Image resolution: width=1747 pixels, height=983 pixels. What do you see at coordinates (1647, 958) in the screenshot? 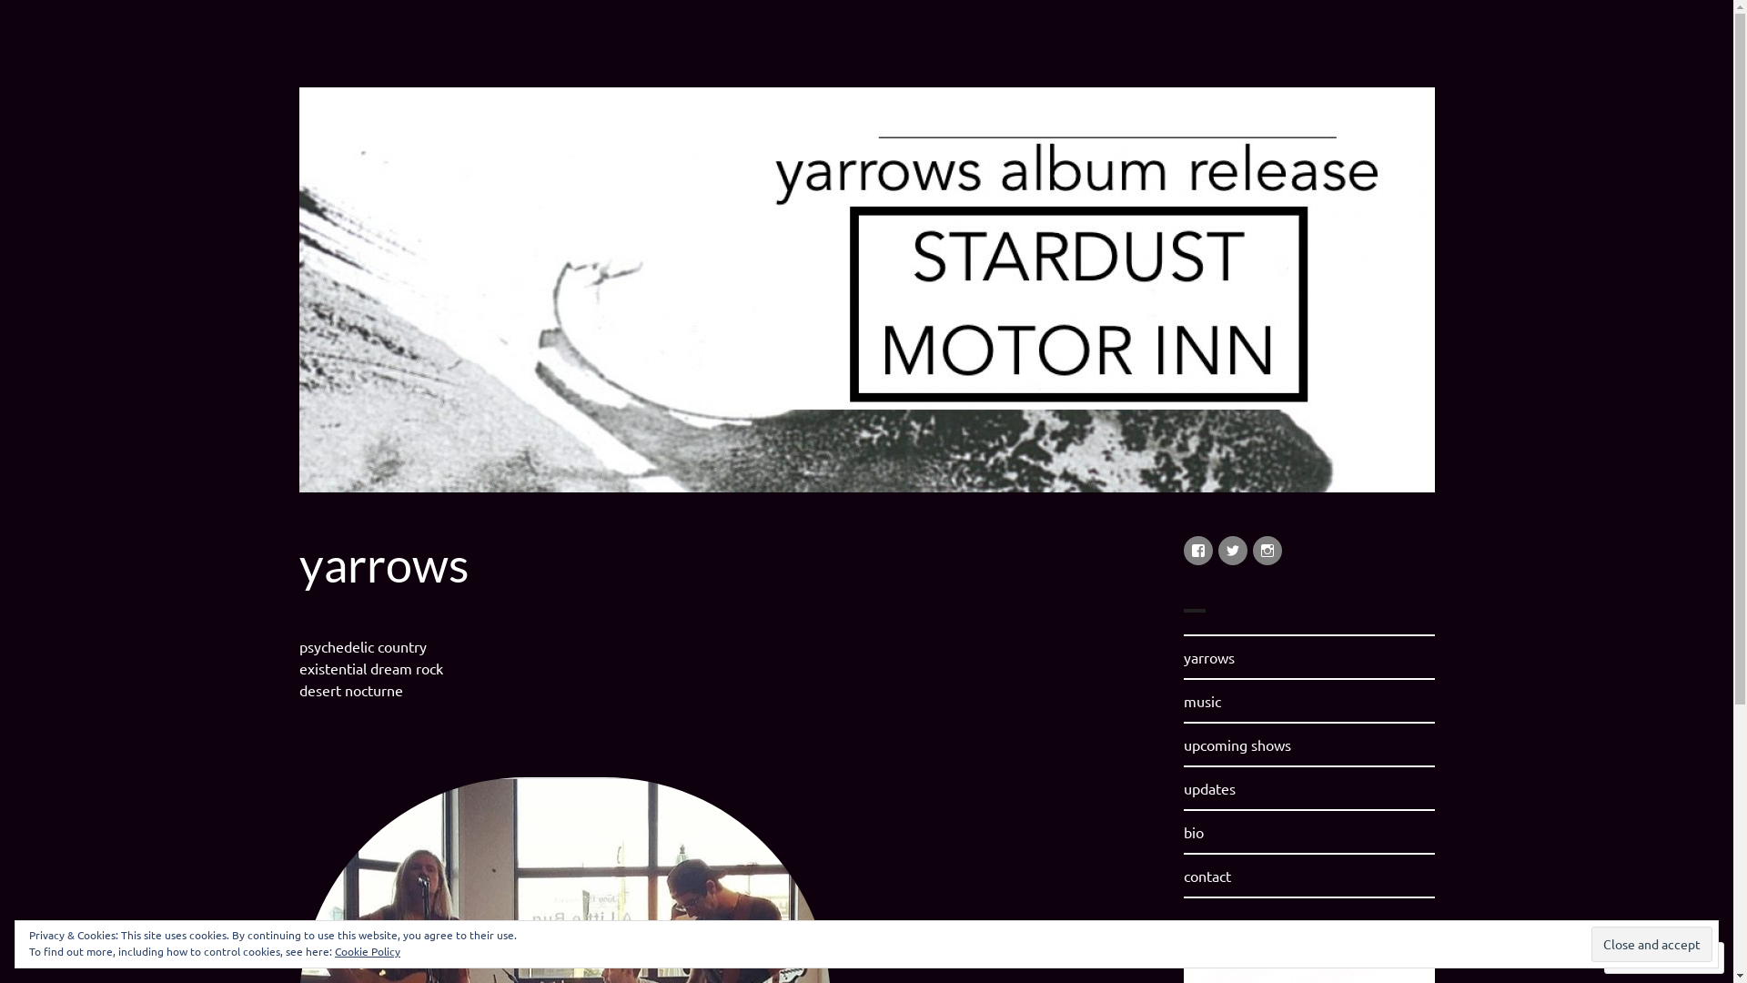
I see `Follow` at bounding box center [1647, 958].